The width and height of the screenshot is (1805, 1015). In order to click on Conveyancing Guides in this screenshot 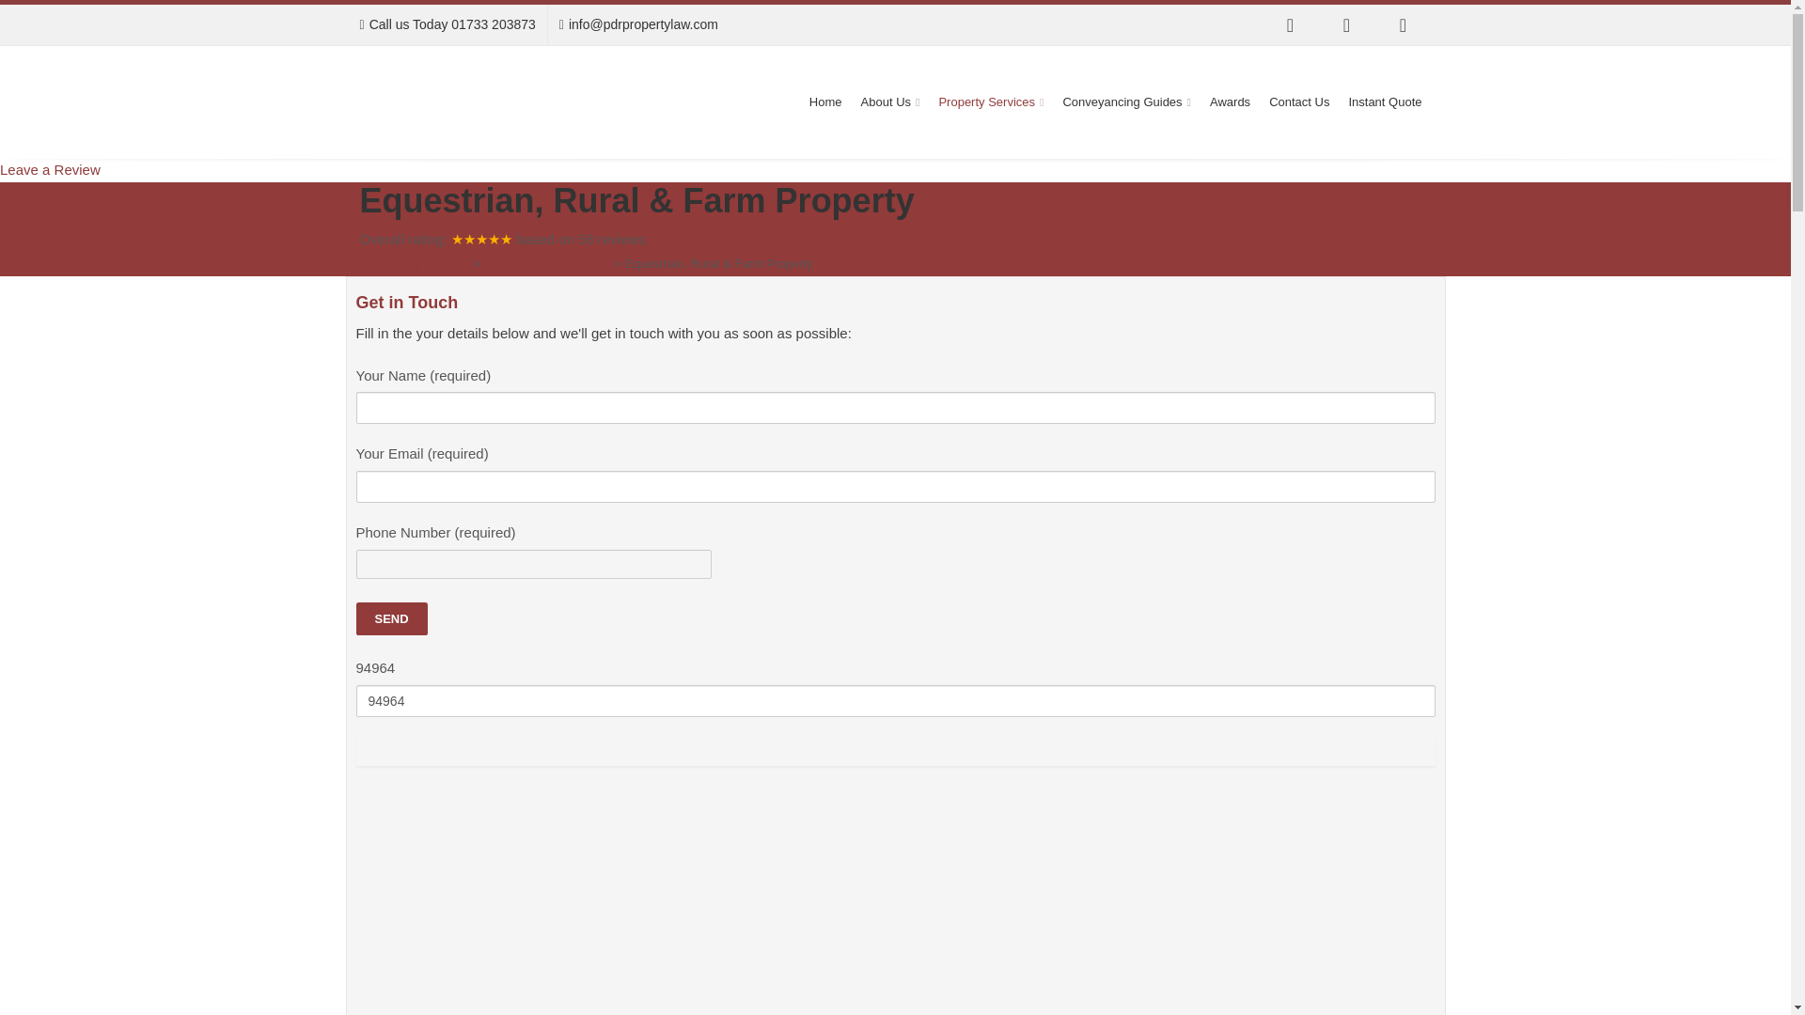, I will do `click(1126, 101)`.